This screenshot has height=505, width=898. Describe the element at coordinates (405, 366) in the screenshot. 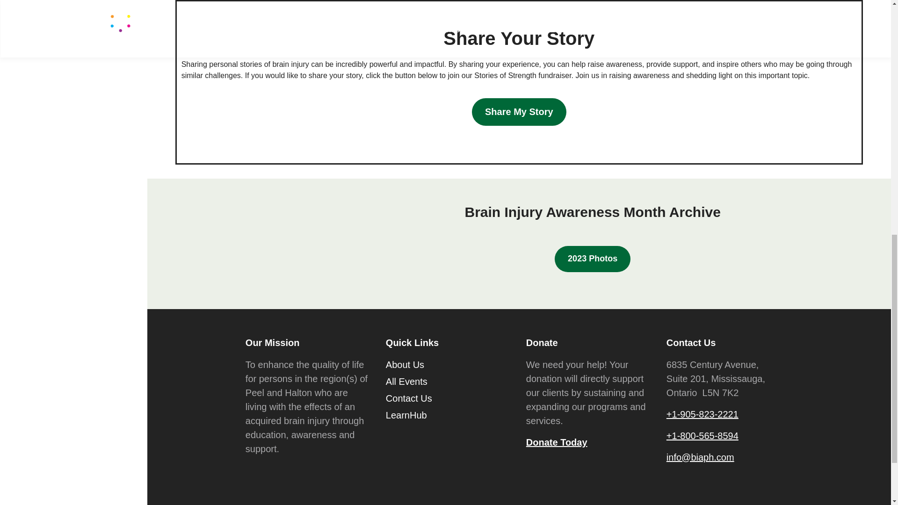

I see `About Us` at that location.